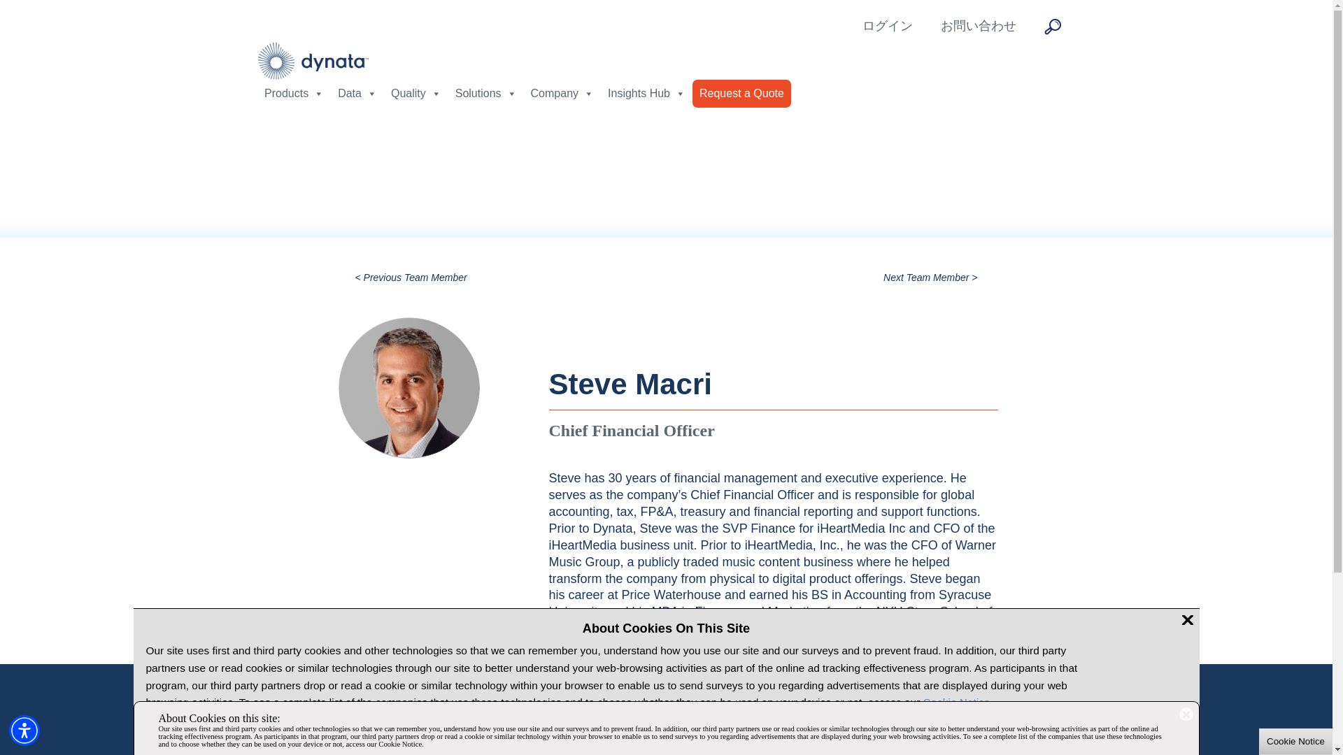 The image size is (1343, 755). Describe the element at coordinates (24, 730) in the screenshot. I see `Accessibility Menu` at that location.